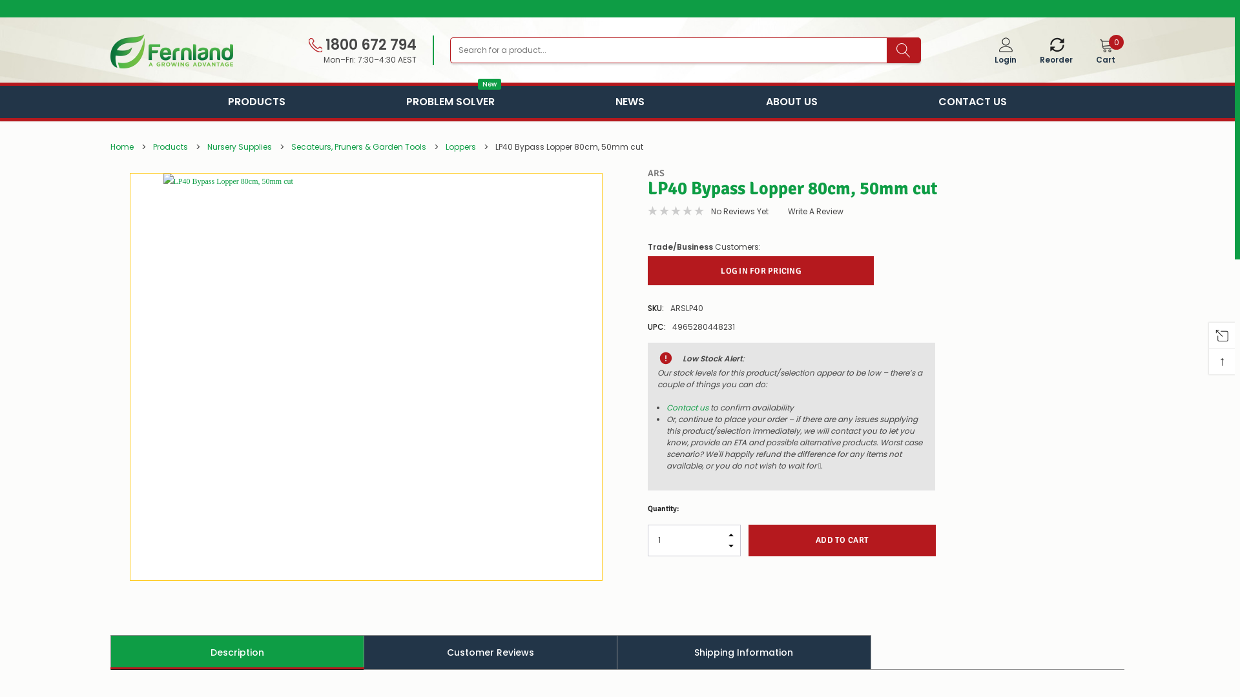  What do you see at coordinates (172, 52) in the screenshot?
I see `Fernland` at bounding box center [172, 52].